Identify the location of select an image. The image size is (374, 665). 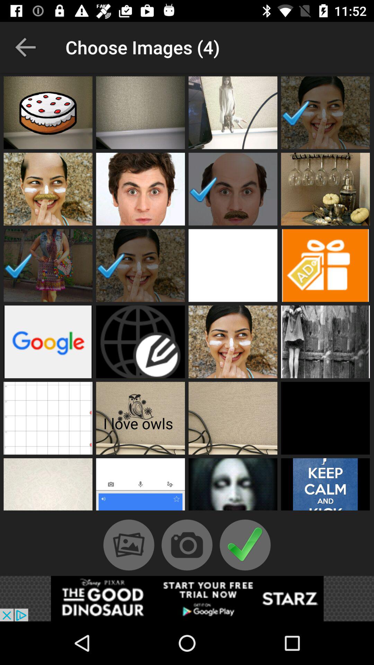
(233, 486).